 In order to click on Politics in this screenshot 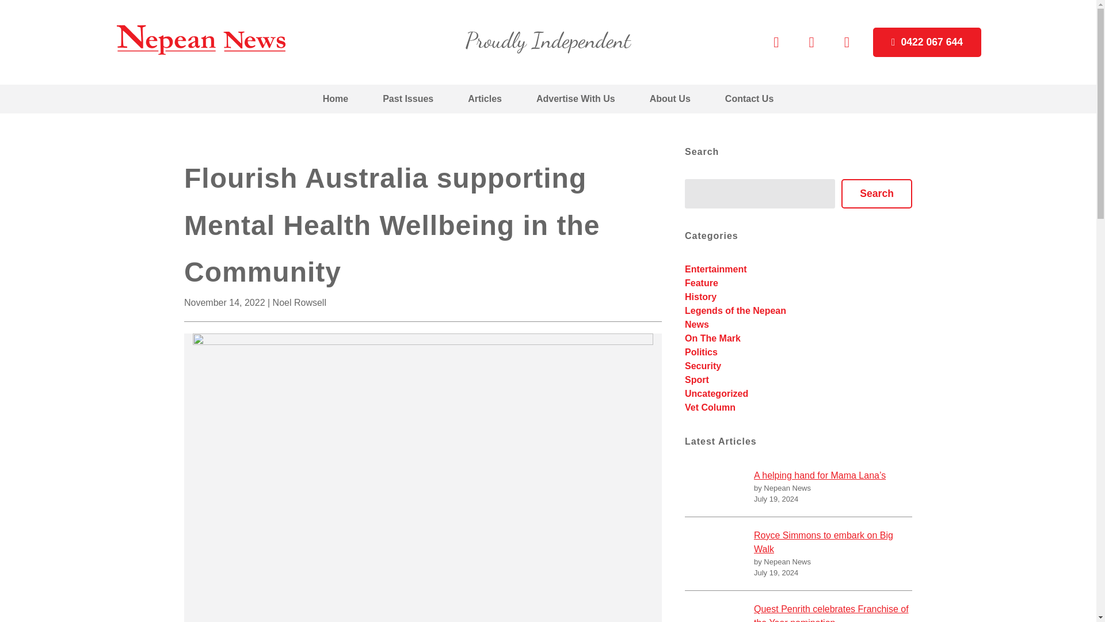, I will do `click(701, 351)`.